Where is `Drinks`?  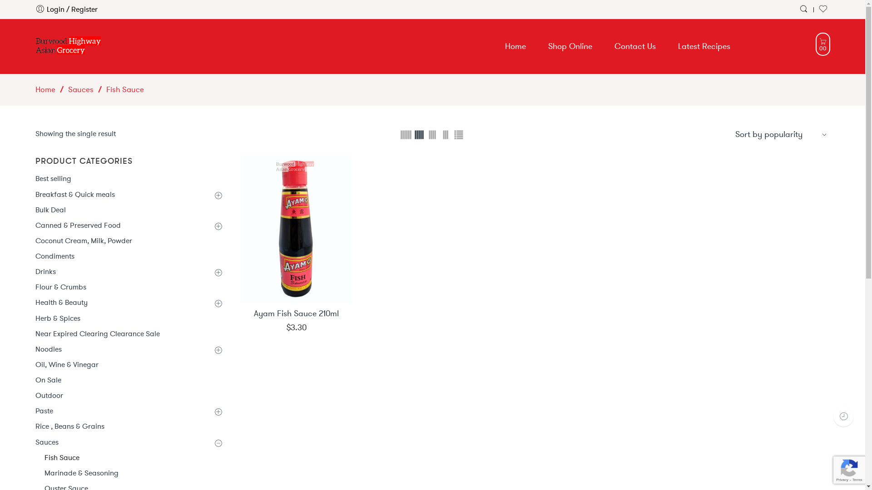
Drinks is located at coordinates (129, 271).